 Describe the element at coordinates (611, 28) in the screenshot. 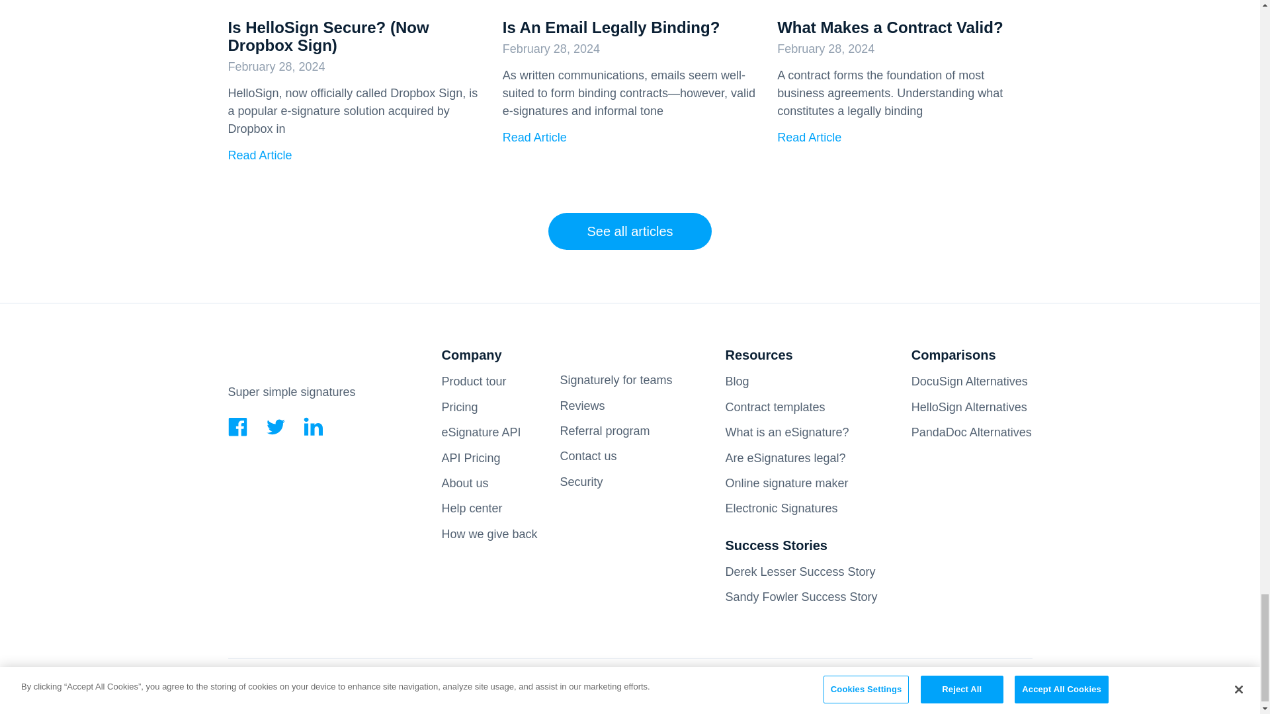

I see `Is An Email Legally Binding?` at that location.